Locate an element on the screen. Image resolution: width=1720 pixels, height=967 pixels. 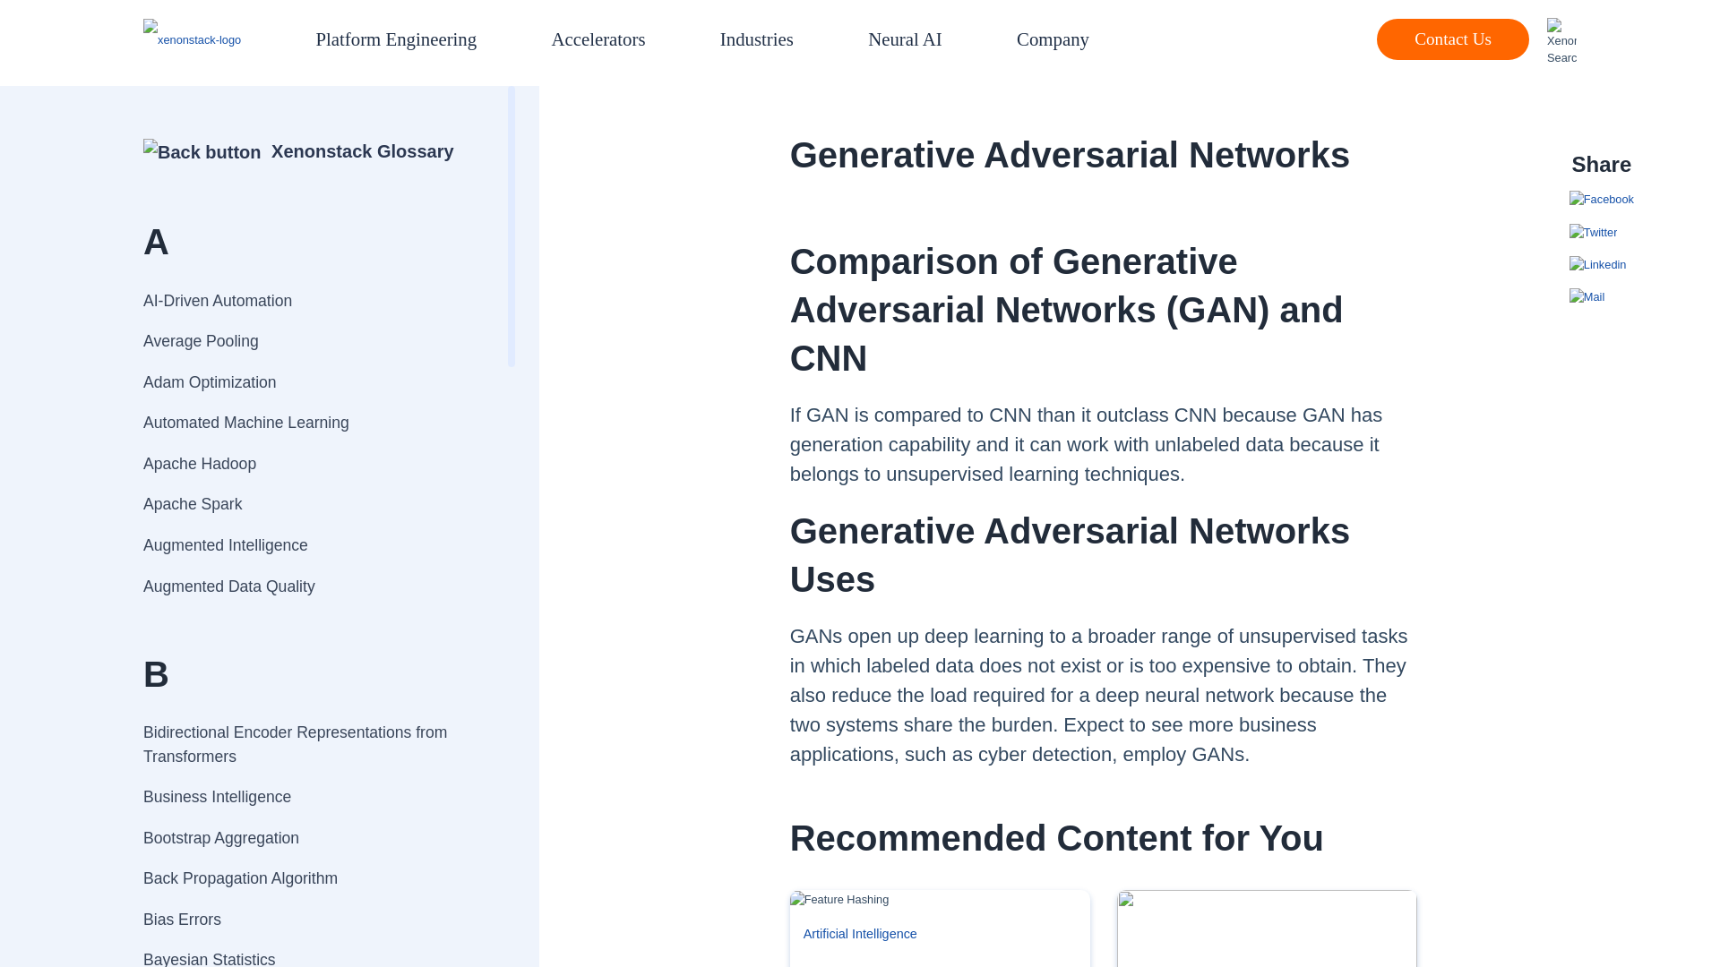
Bias Errors is located at coordinates (310, 919).